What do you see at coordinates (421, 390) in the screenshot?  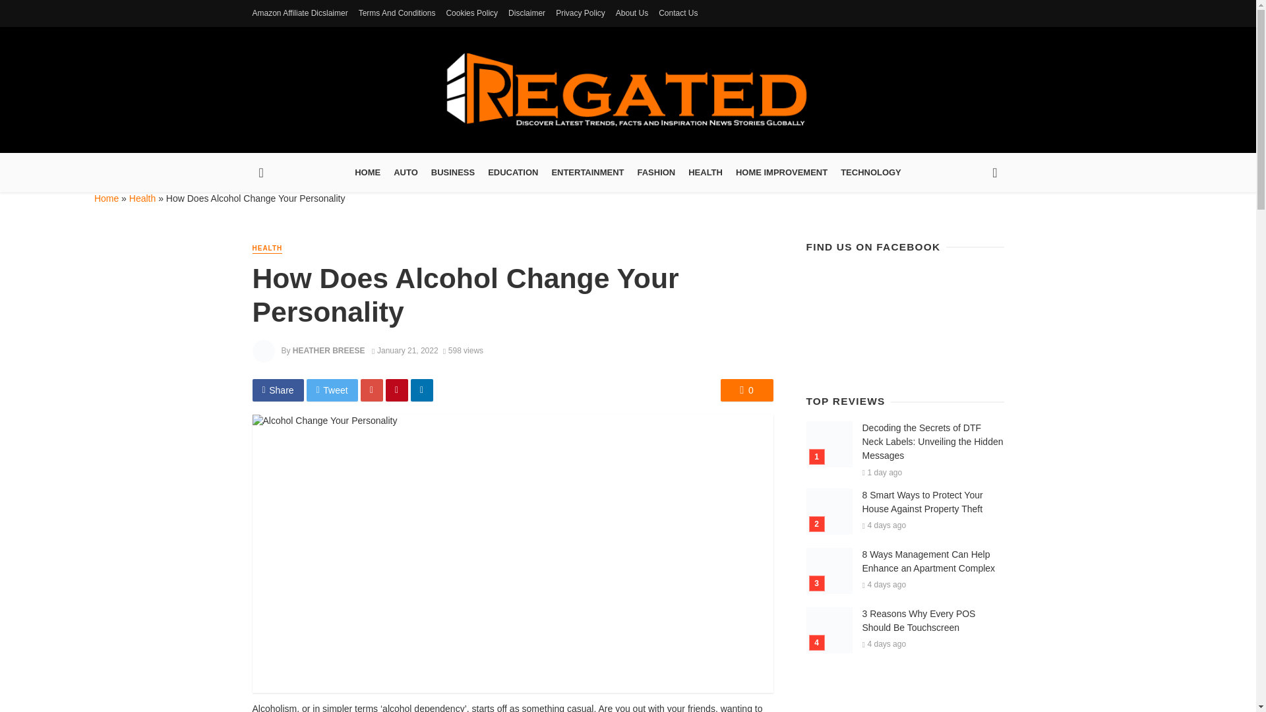 I see `Share on Linkedin` at bounding box center [421, 390].